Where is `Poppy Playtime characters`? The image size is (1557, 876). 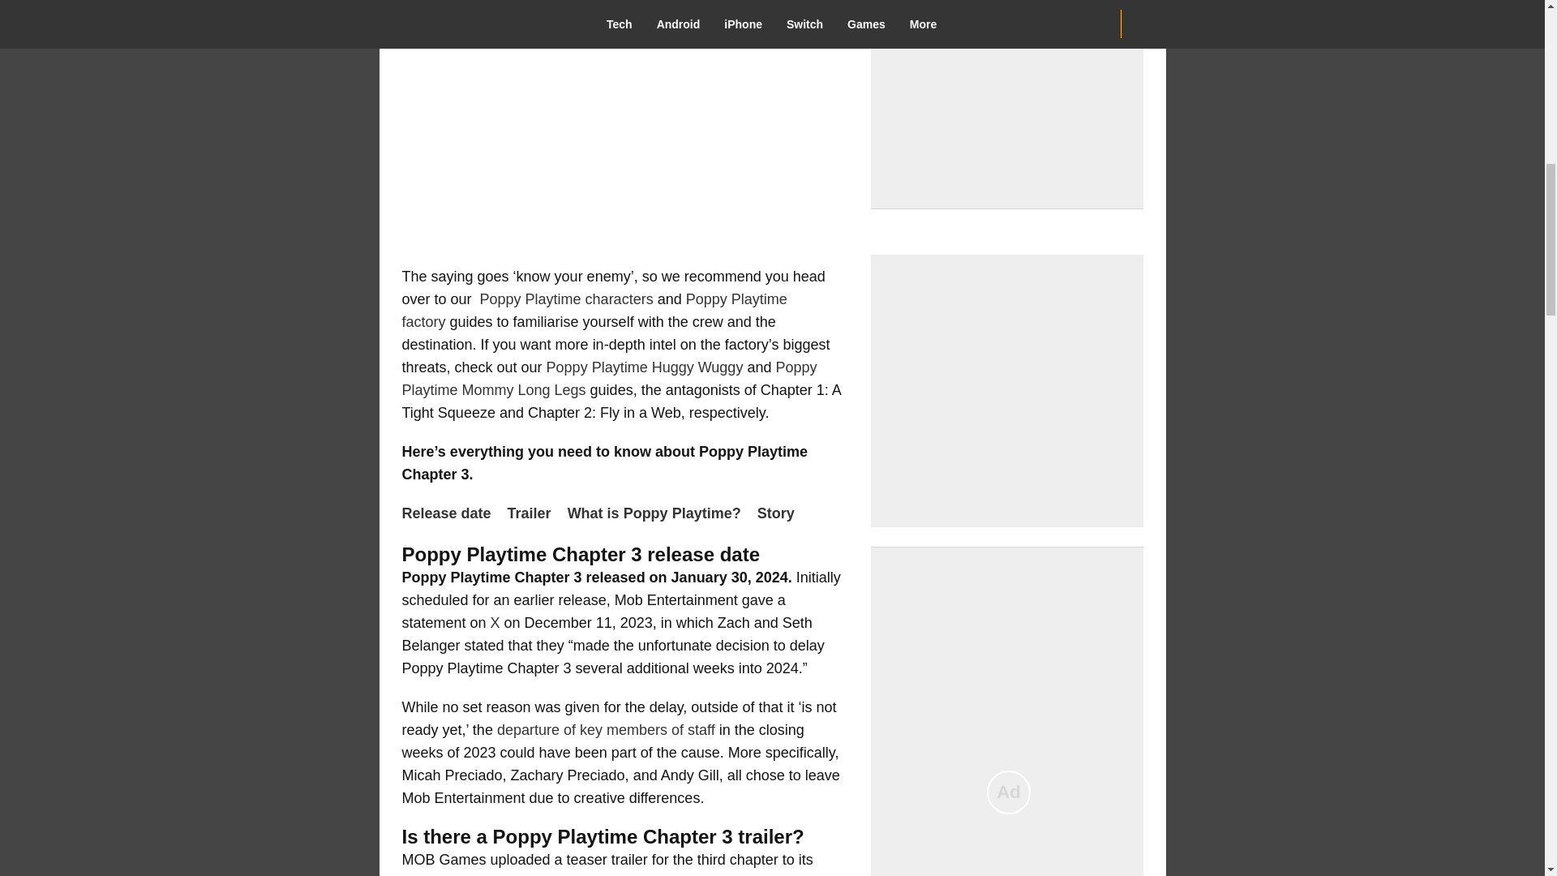 Poppy Playtime characters is located at coordinates (566, 298).